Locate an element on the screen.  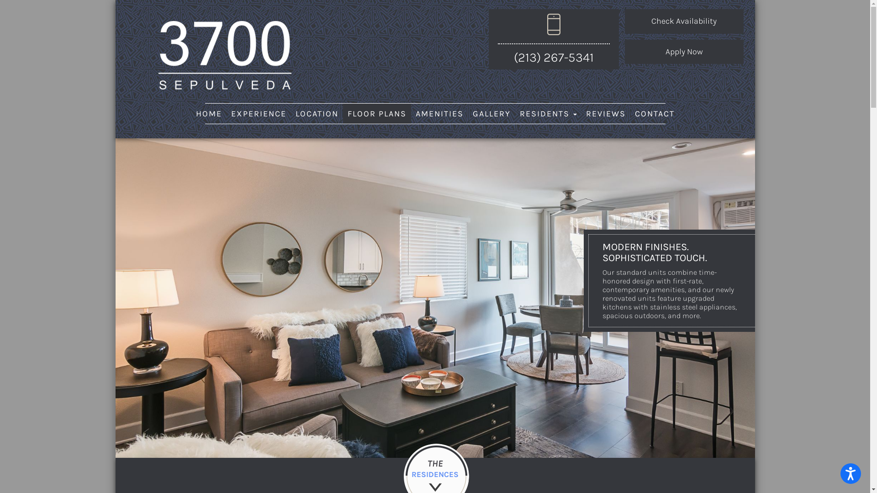
Apply Now is located at coordinates (684, 52).